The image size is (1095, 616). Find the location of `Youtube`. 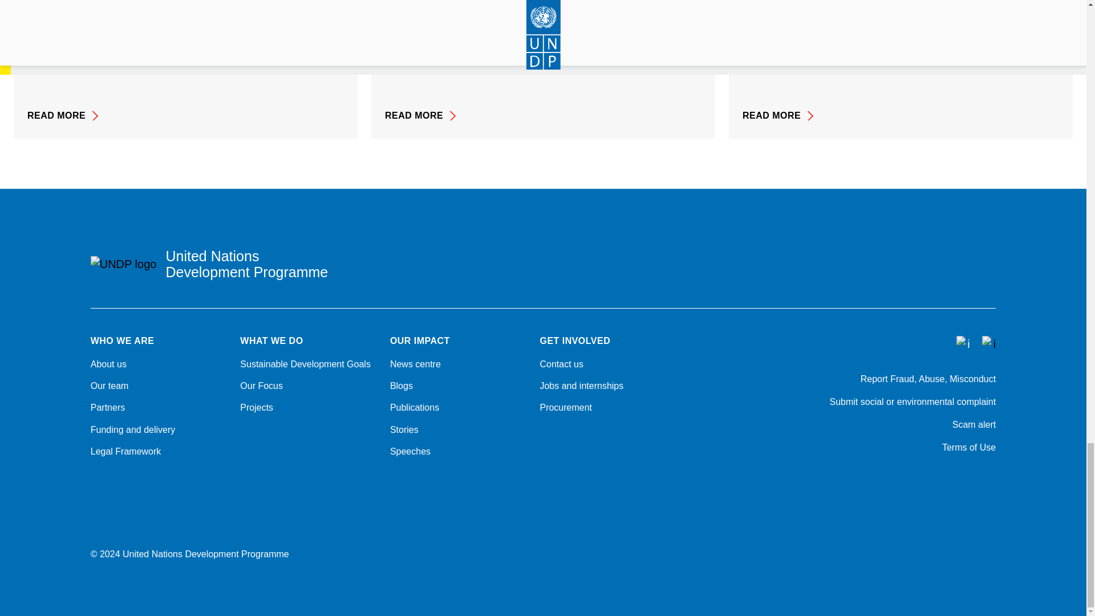

Youtube is located at coordinates (931, 478).